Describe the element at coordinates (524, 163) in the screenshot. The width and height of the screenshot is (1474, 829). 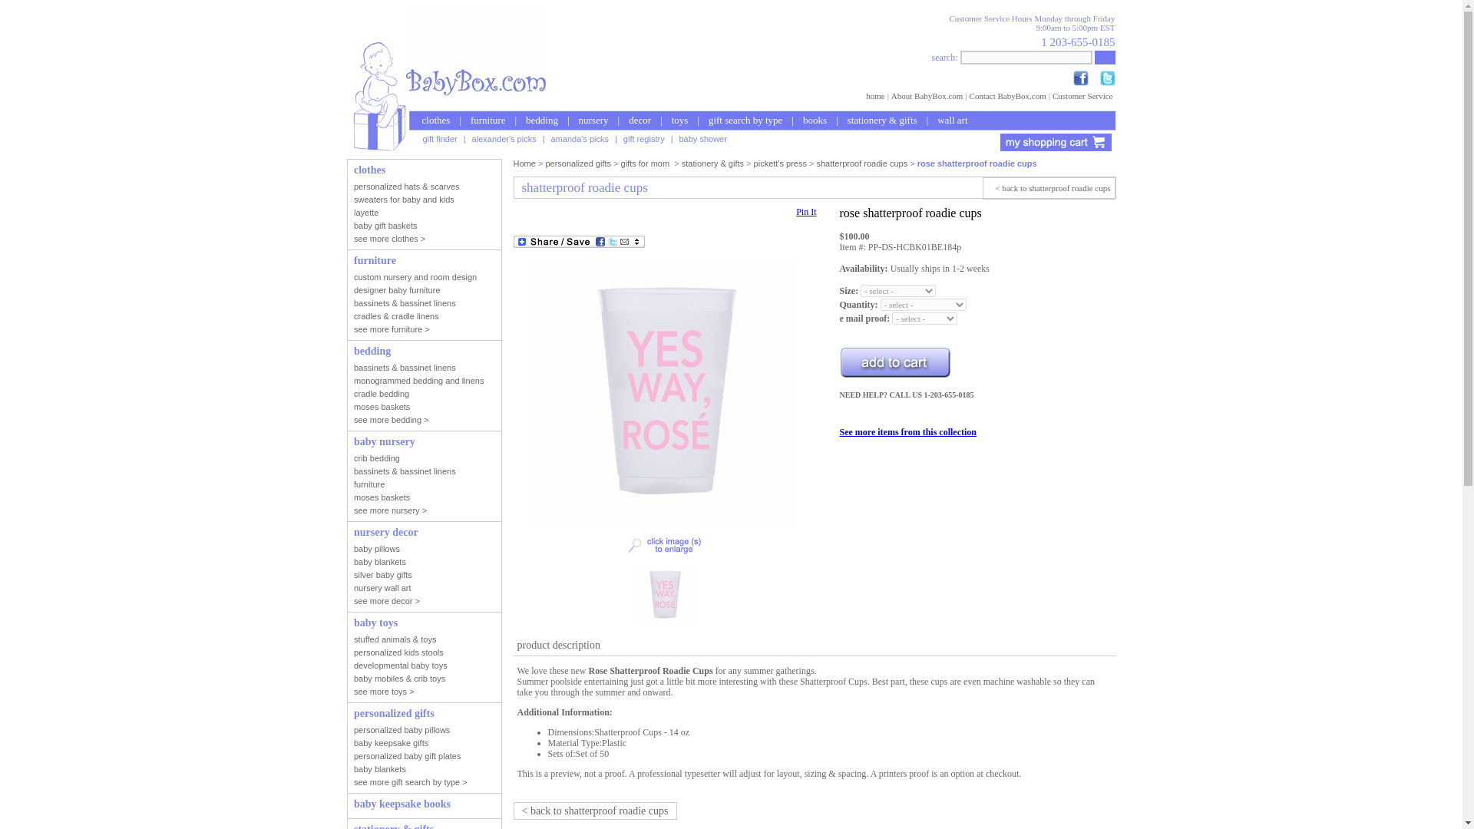
I see `Home` at that location.